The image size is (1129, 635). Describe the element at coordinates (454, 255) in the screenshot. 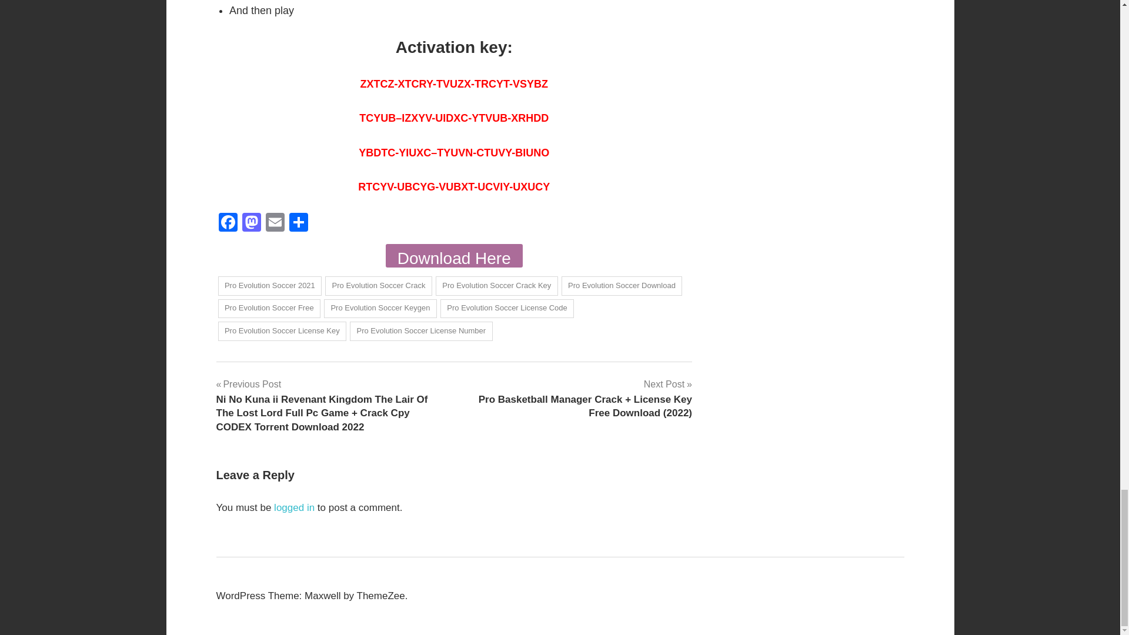

I see `Download Here` at that location.